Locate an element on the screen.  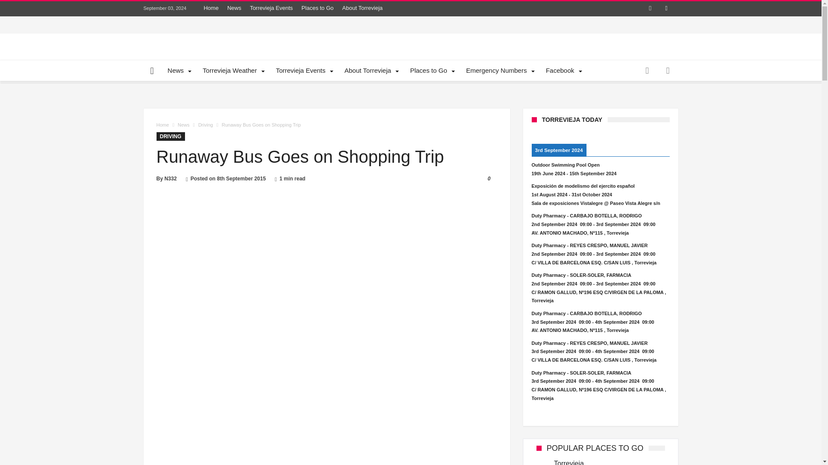
Facebook is located at coordinates (650, 9).